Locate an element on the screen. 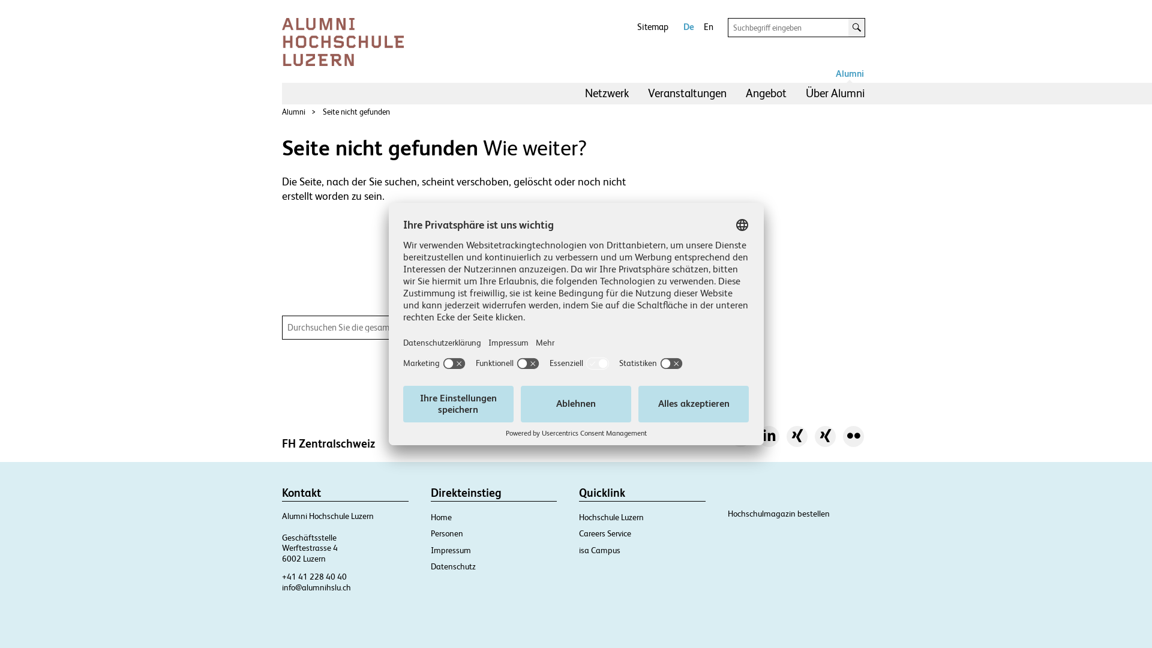 Image resolution: width=1152 pixels, height=648 pixels. isa Campus is located at coordinates (599, 550).